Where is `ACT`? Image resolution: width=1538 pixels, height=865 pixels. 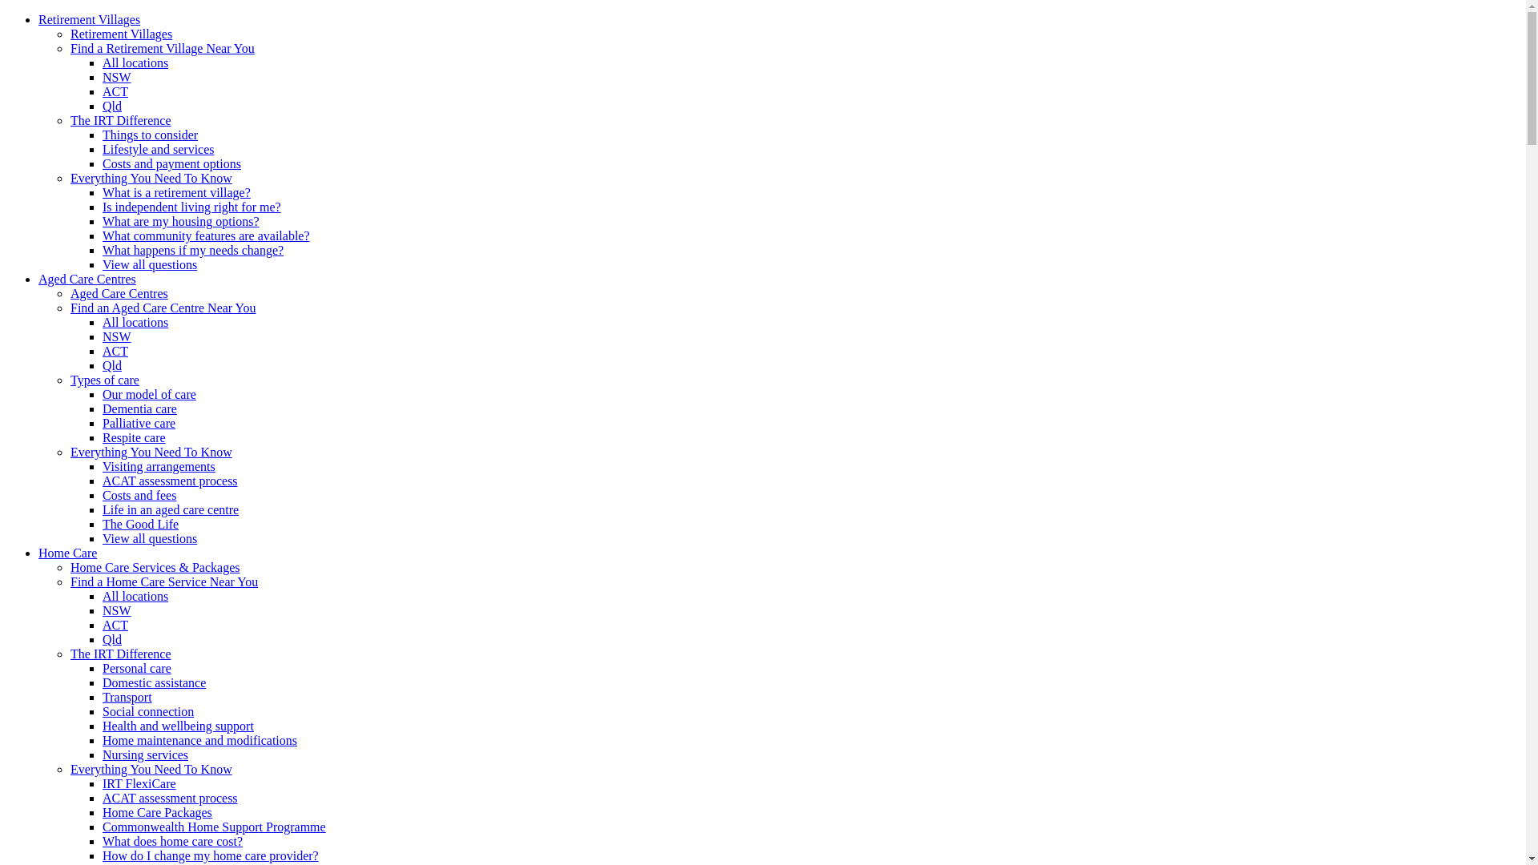
ACT is located at coordinates (115, 351).